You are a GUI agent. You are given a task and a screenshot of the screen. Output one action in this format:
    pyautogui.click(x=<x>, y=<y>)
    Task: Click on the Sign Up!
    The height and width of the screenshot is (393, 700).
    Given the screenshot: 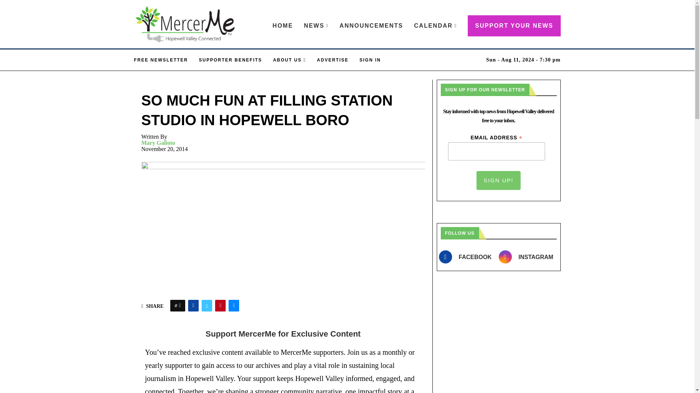 What is the action you would take?
    pyautogui.click(x=499, y=180)
    